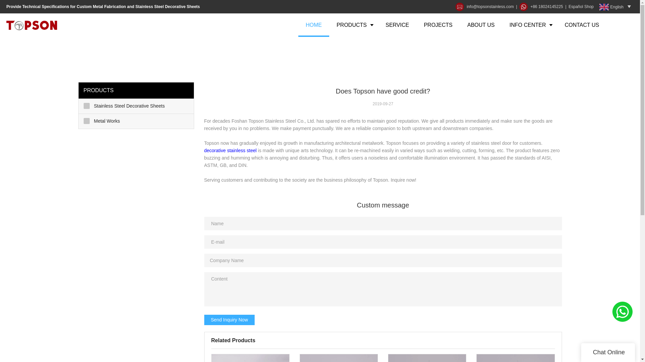 The image size is (645, 362). What do you see at coordinates (481, 25) in the screenshot?
I see `ABOUT US` at bounding box center [481, 25].